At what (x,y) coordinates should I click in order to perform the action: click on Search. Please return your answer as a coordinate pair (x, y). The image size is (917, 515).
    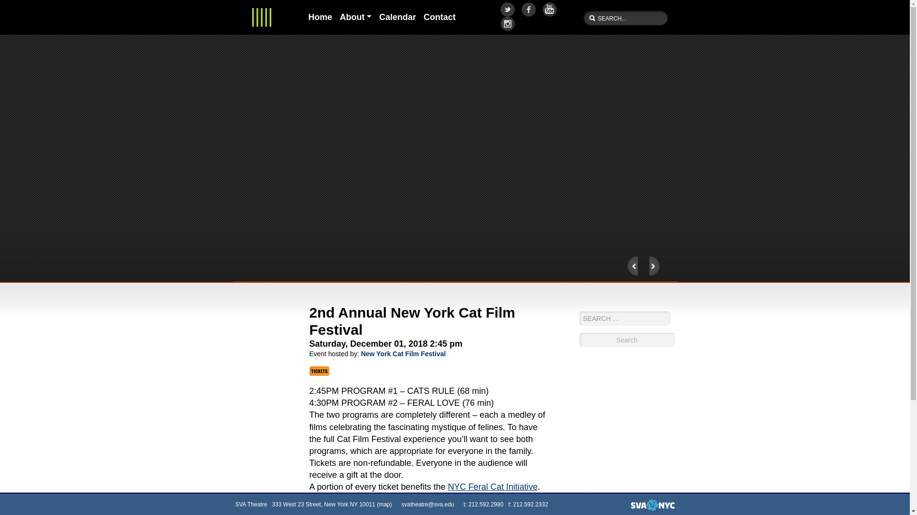
    Looking at the image, I should click on (626, 340).